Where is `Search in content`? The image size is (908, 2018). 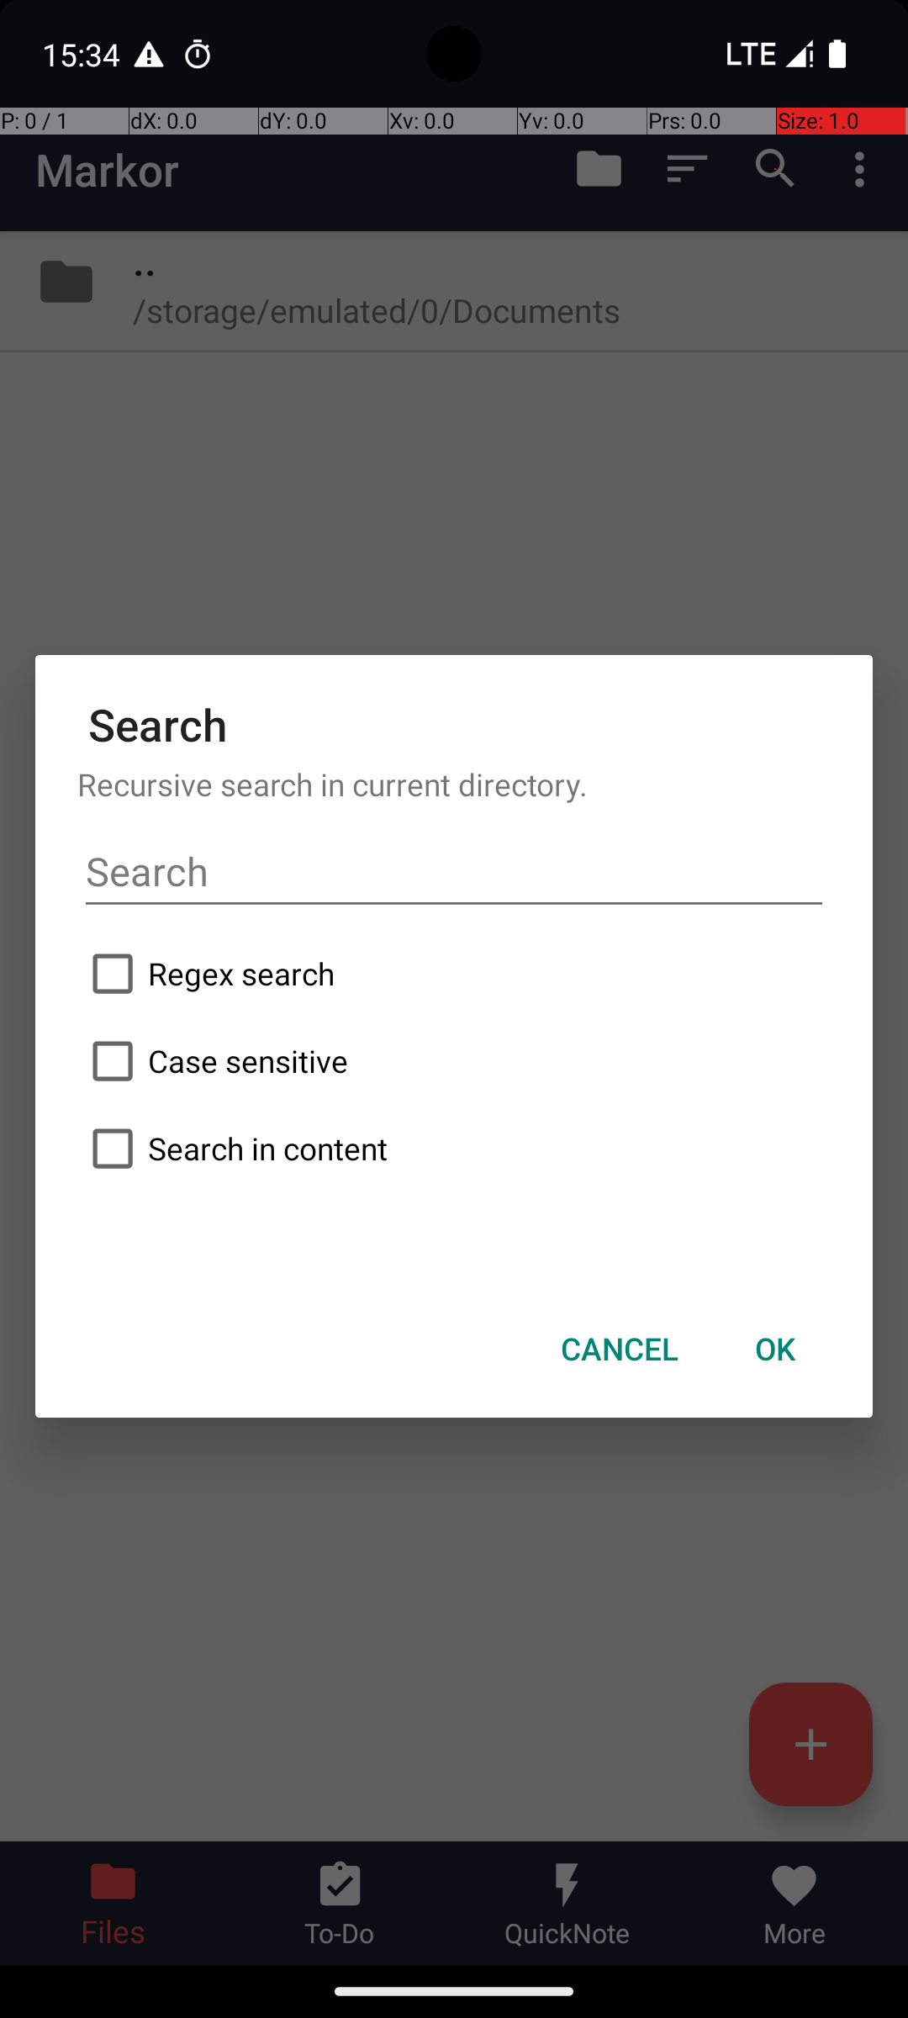
Search in content is located at coordinates (454, 1149).